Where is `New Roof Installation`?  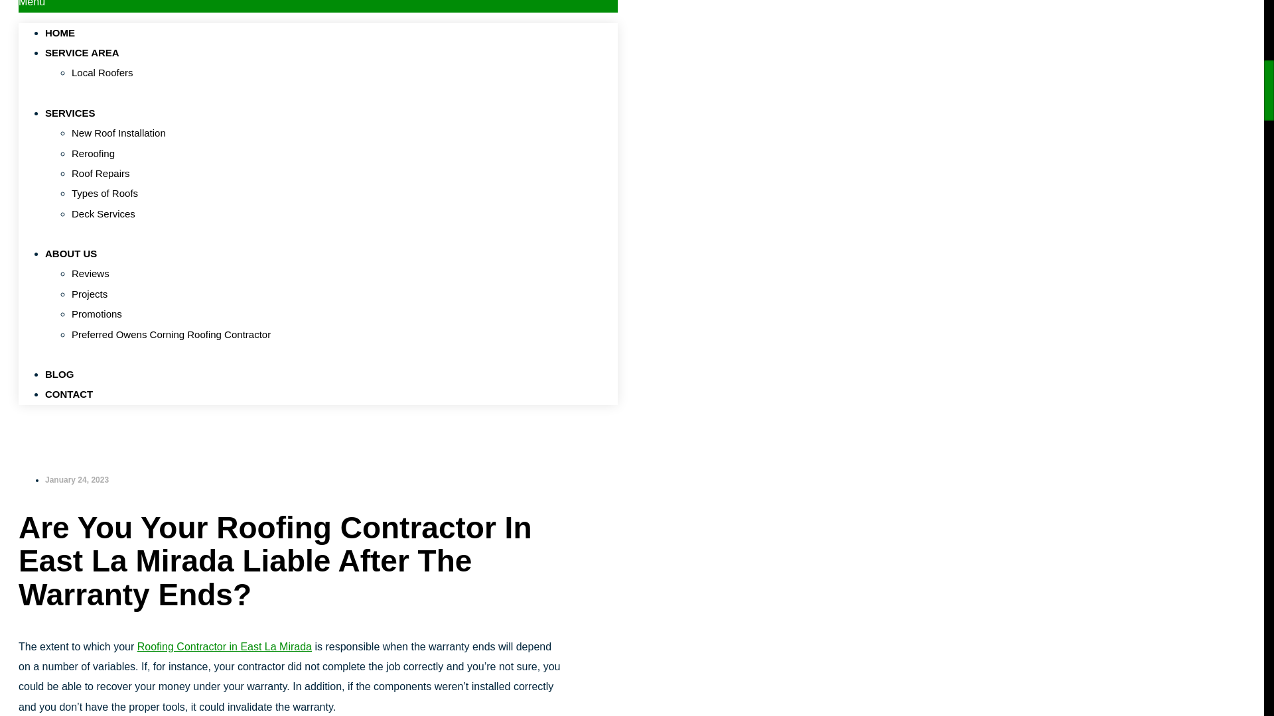 New Roof Installation is located at coordinates (118, 133).